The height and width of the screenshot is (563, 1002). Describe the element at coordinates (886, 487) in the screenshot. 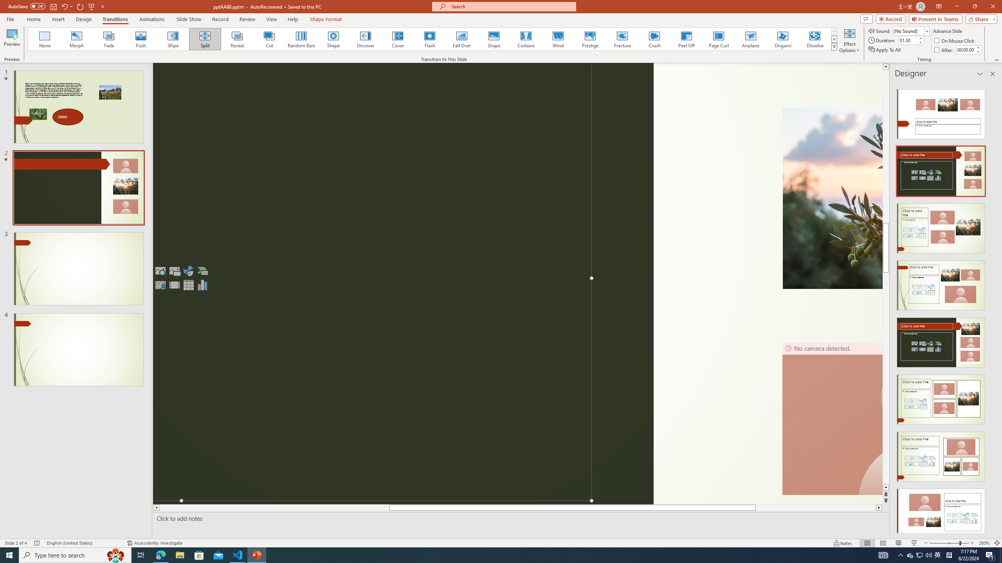

I see `Line down` at that location.